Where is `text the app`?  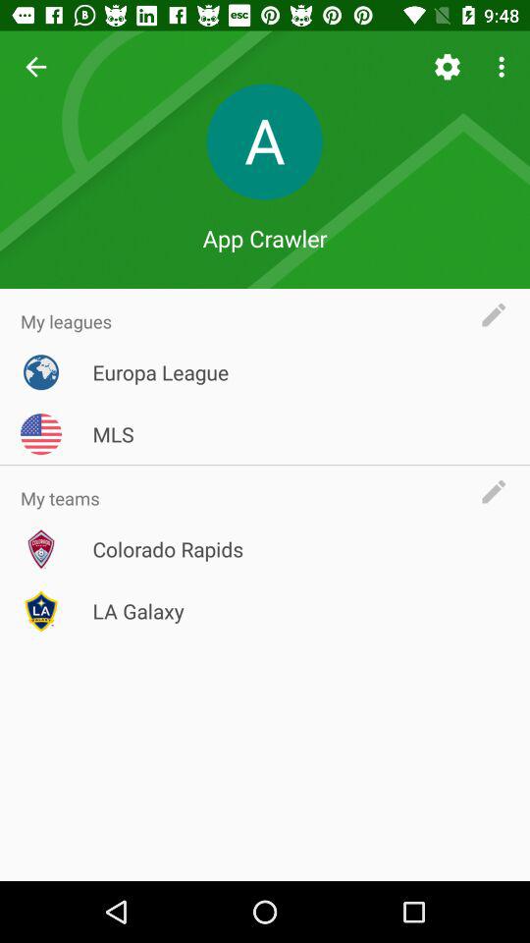 text the app is located at coordinates (499, 314).